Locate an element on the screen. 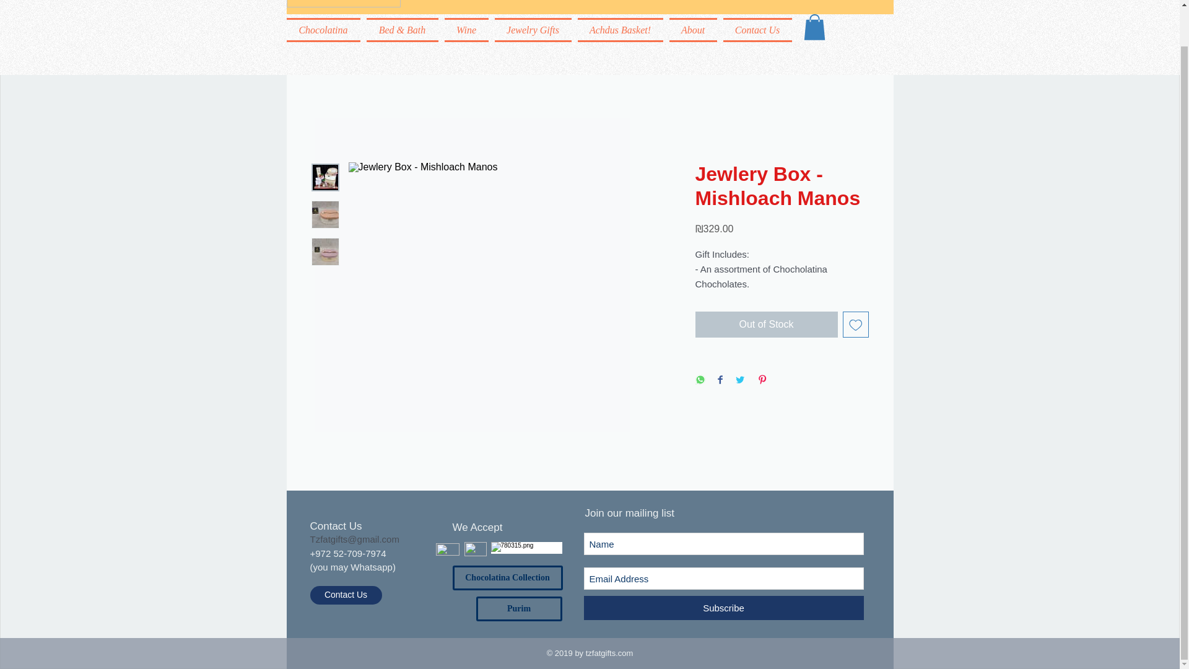 The width and height of the screenshot is (1189, 669). Contact Us is located at coordinates (756, 30).